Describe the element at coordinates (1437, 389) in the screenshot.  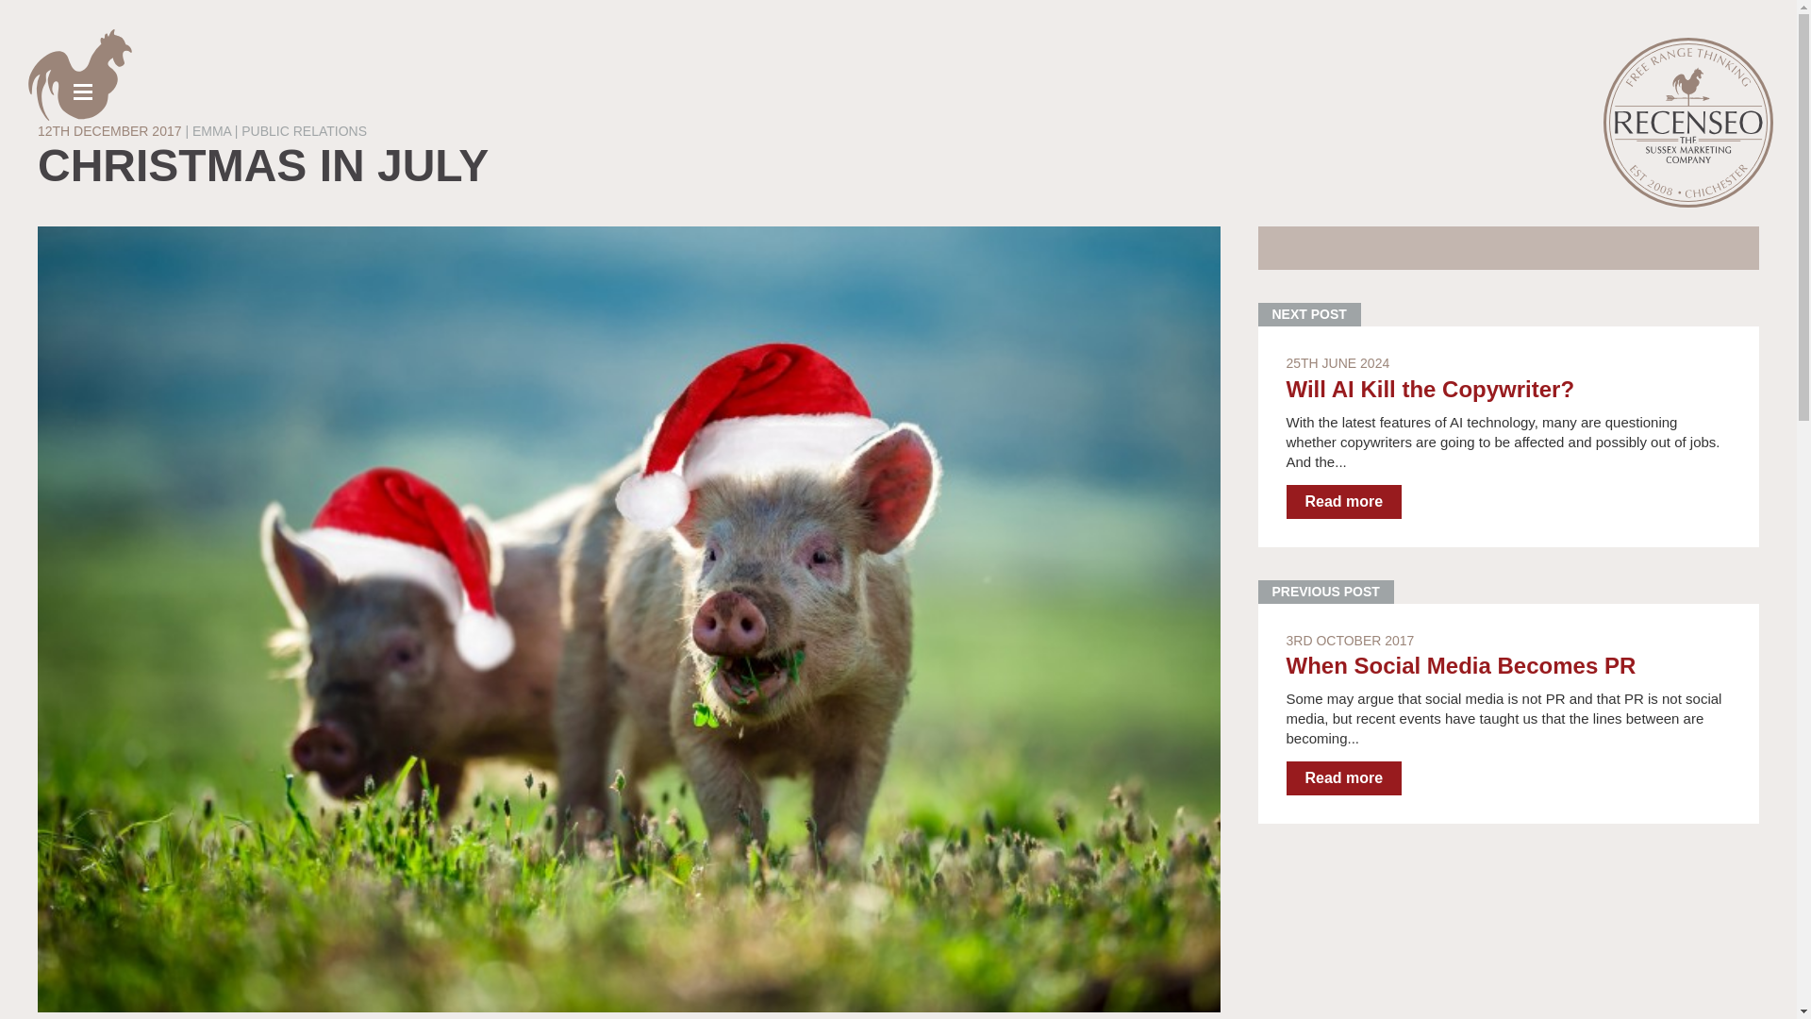
I see `Will AI Kill the Copywriter?  ` at that location.